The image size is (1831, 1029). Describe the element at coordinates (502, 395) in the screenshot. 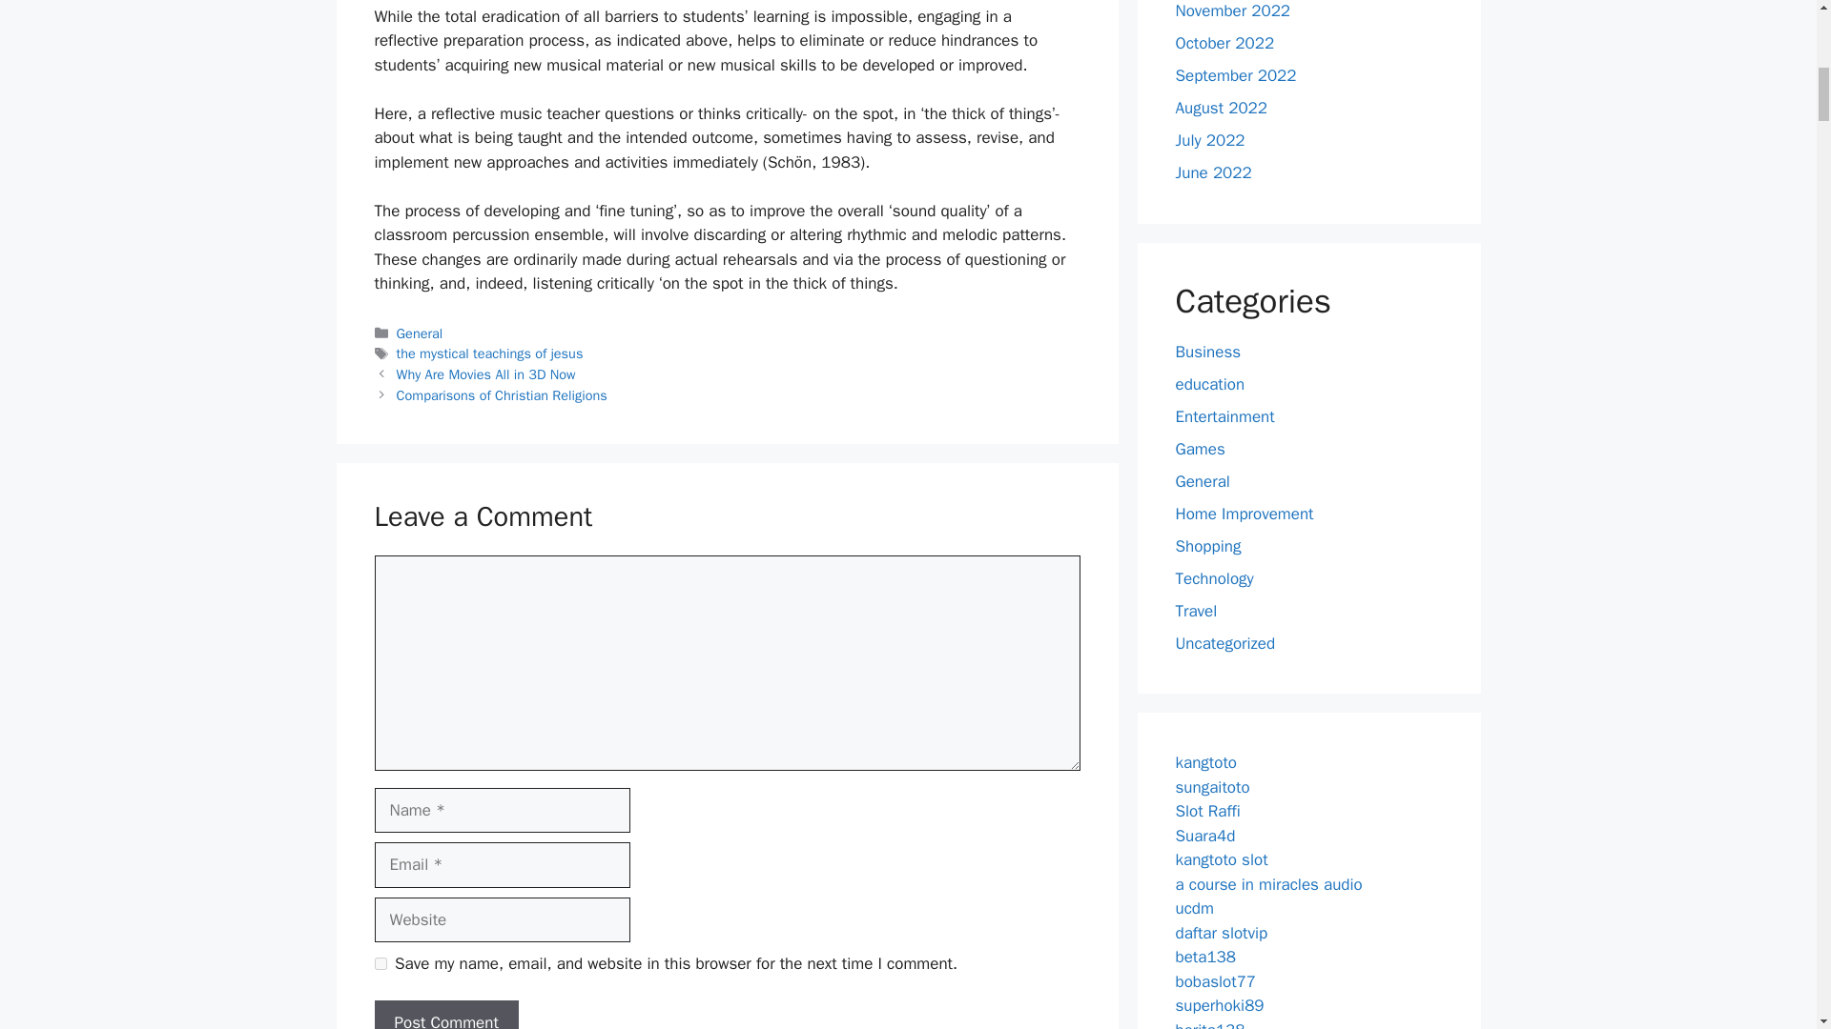

I see `Comparisons of Christian Religions` at that location.